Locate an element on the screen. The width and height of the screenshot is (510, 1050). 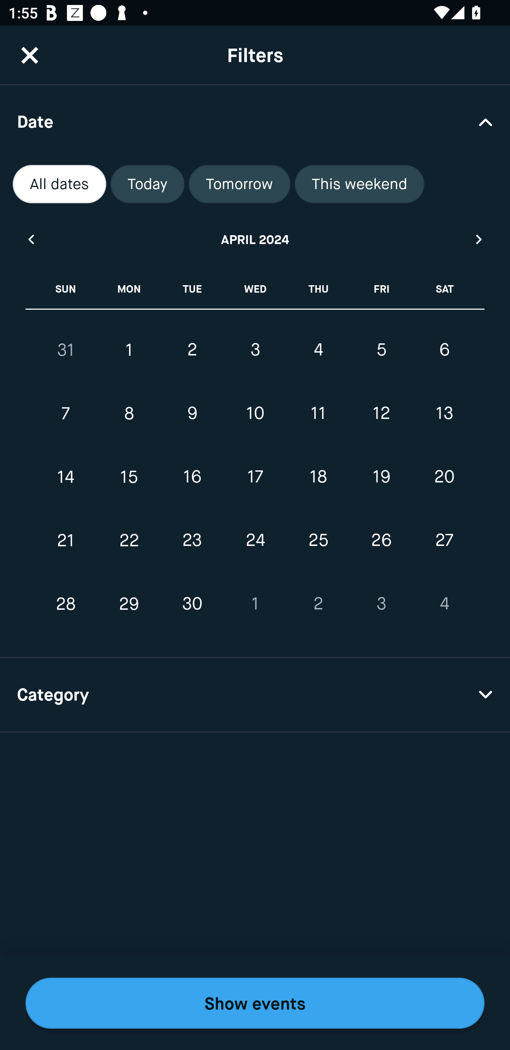
2 is located at coordinates (318, 604).